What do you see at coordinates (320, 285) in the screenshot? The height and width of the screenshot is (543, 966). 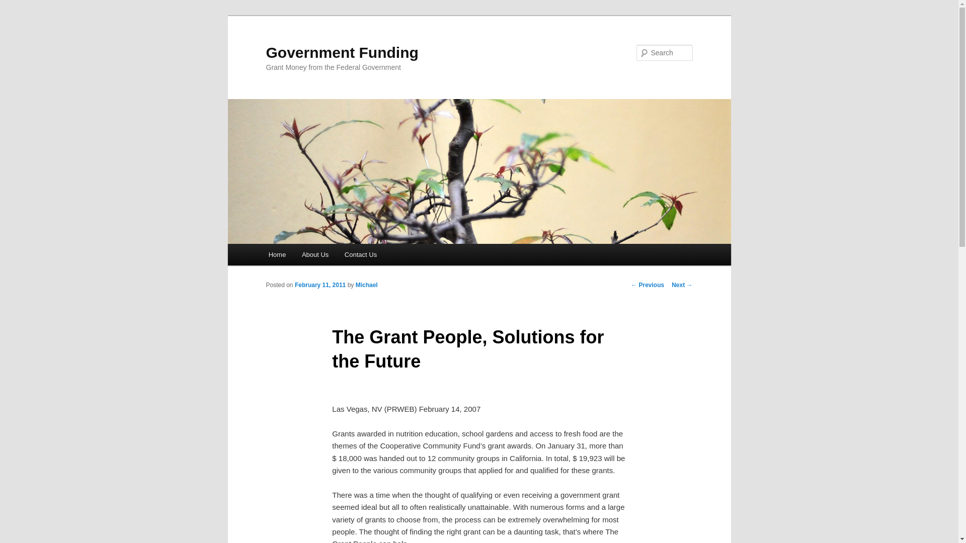 I see `6:00 pm` at bounding box center [320, 285].